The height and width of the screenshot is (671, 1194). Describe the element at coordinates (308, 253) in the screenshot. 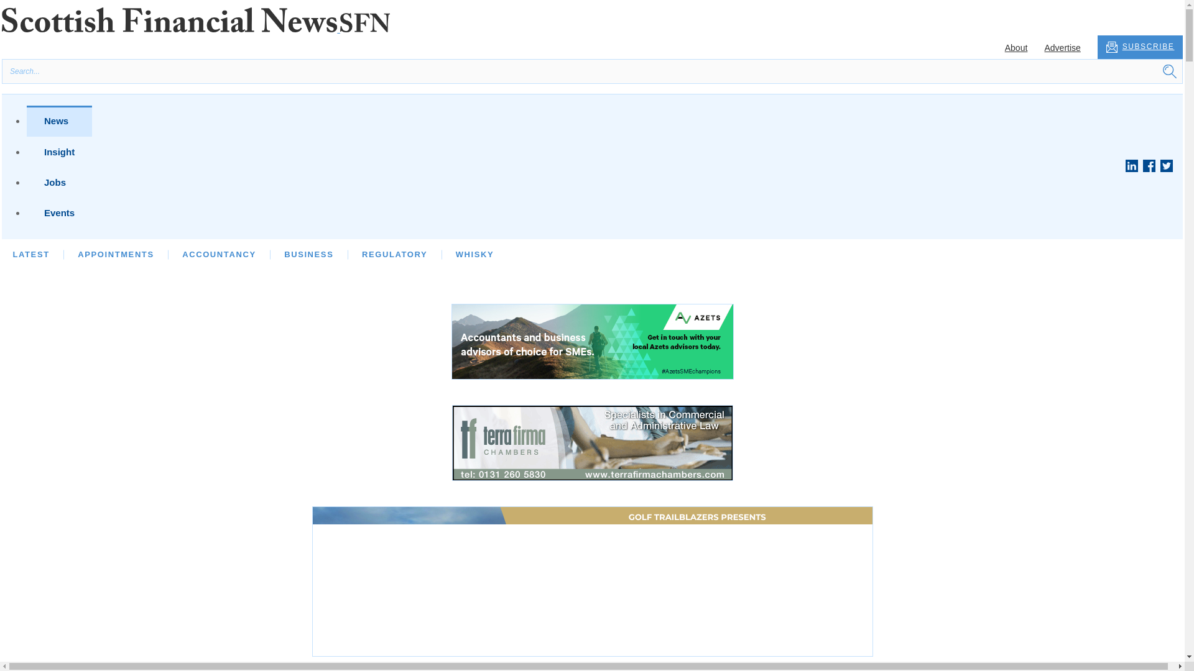

I see `BUSINESS` at that location.